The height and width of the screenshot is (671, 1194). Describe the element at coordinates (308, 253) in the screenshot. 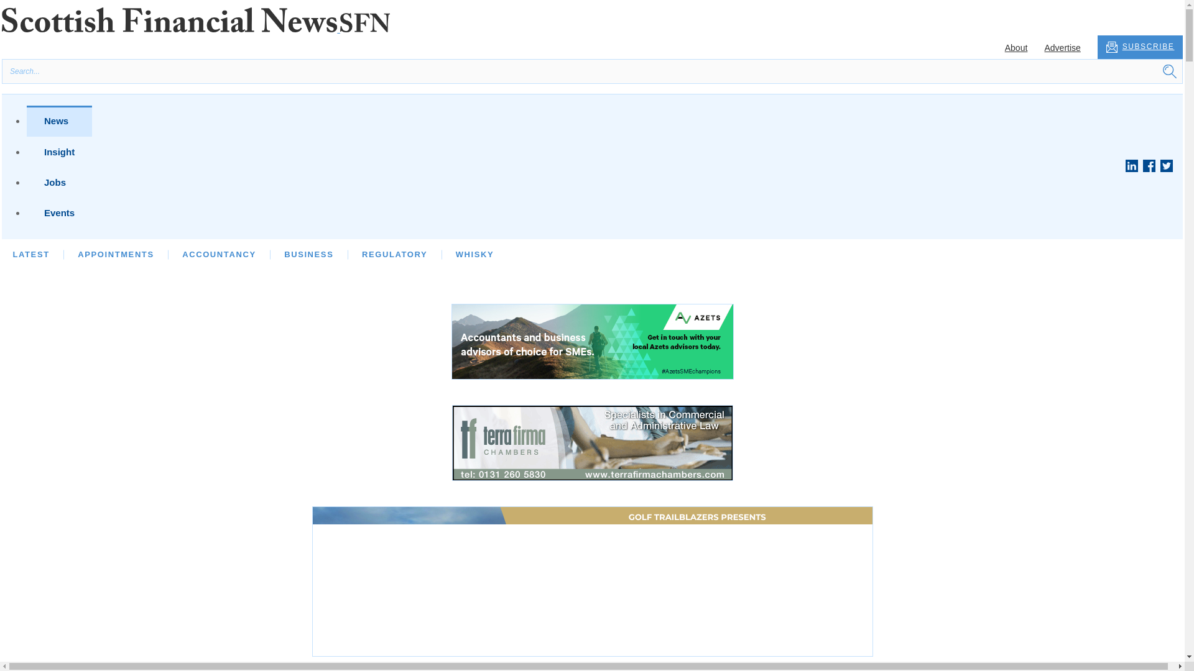

I see `BUSINESS` at that location.